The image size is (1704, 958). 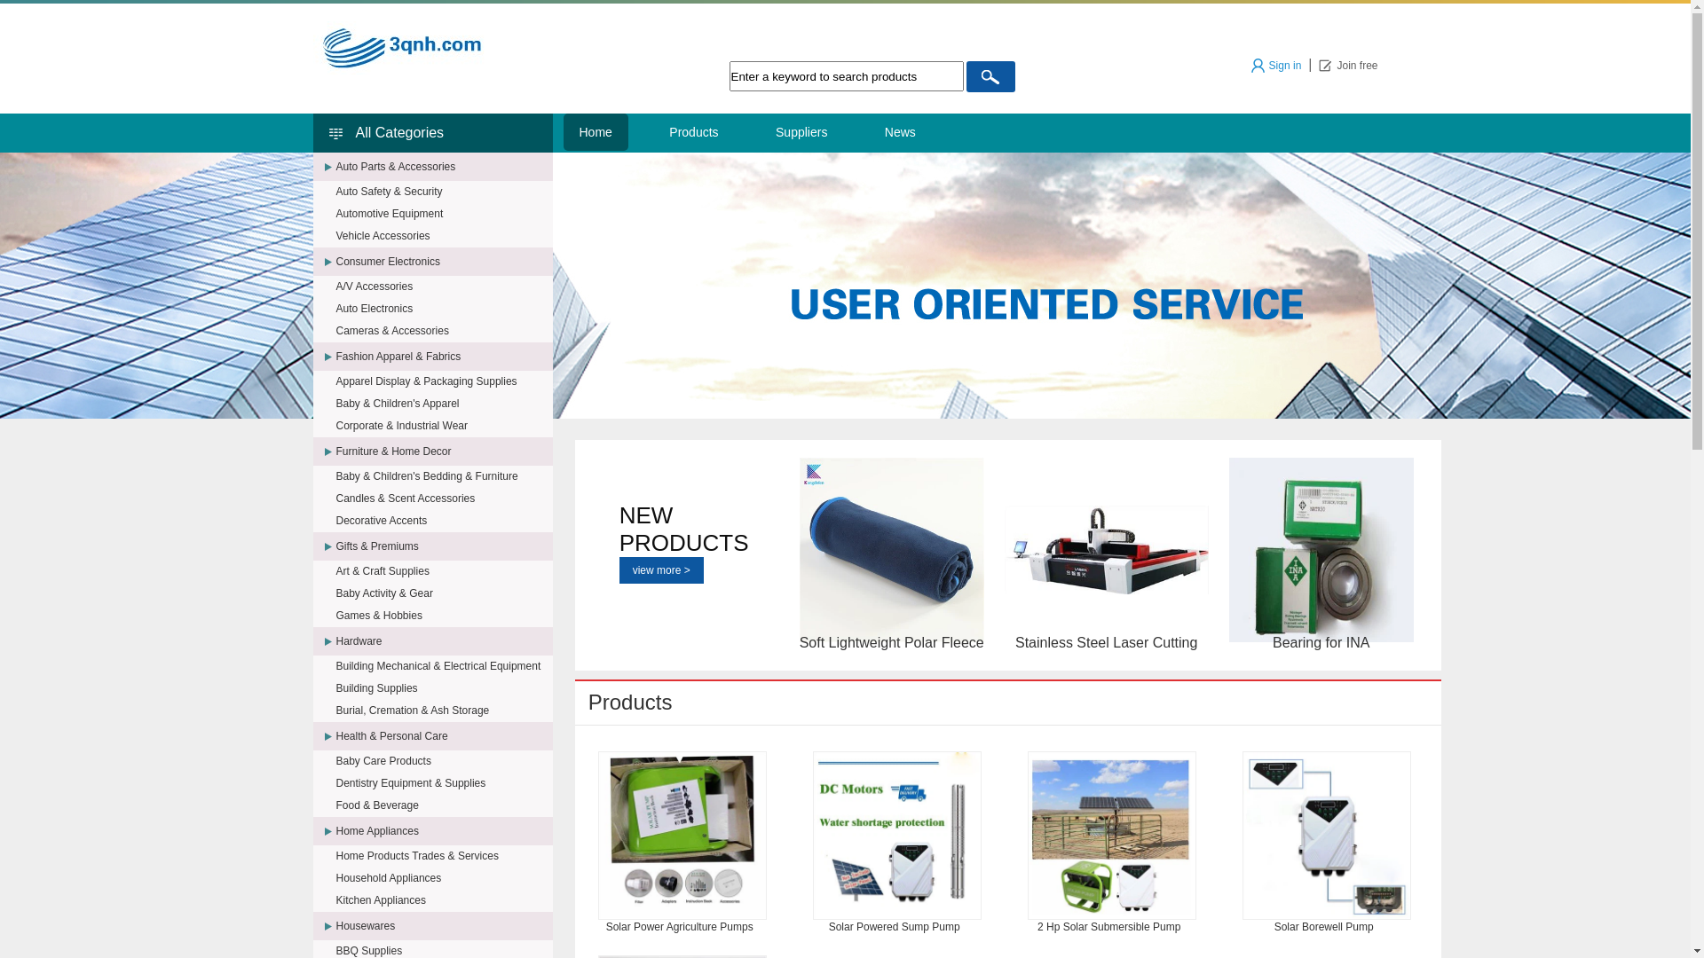 What do you see at coordinates (900, 132) in the screenshot?
I see `News` at bounding box center [900, 132].